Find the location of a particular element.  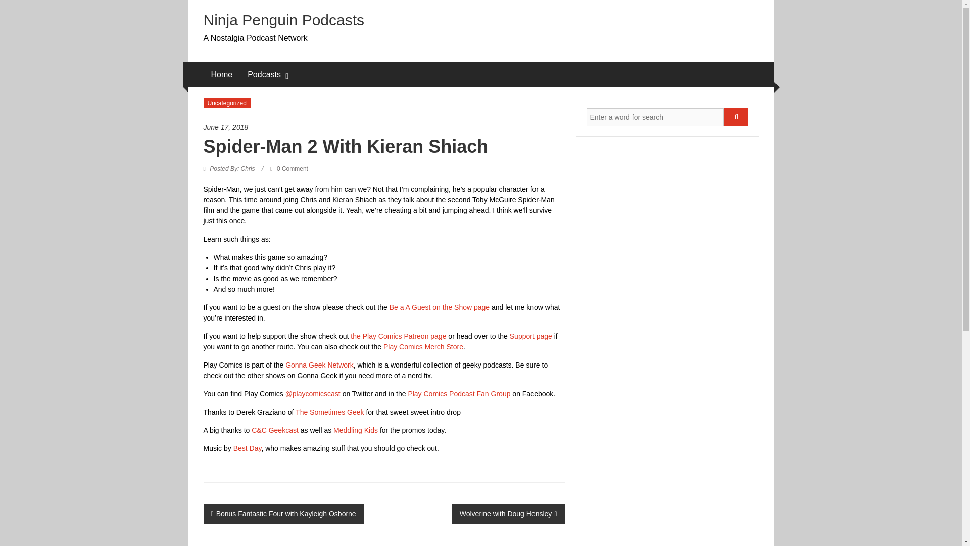

Uncategorized is located at coordinates (226, 103).